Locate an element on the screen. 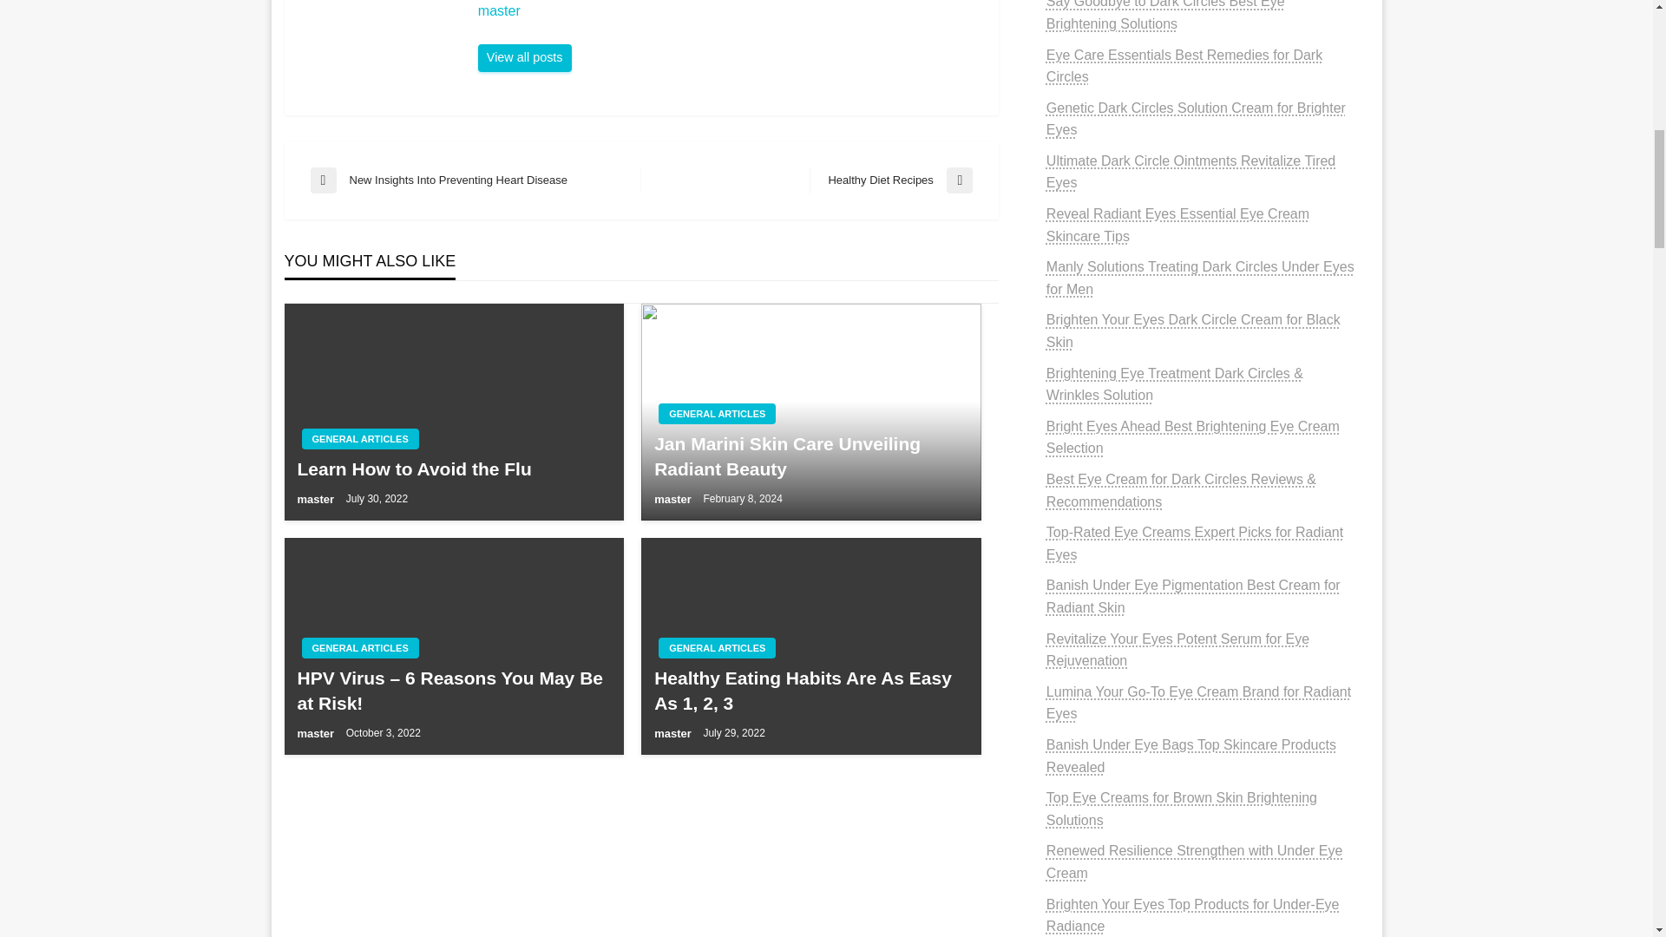 This screenshot has width=1666, height=937. master is located at coordinates (717, 414).